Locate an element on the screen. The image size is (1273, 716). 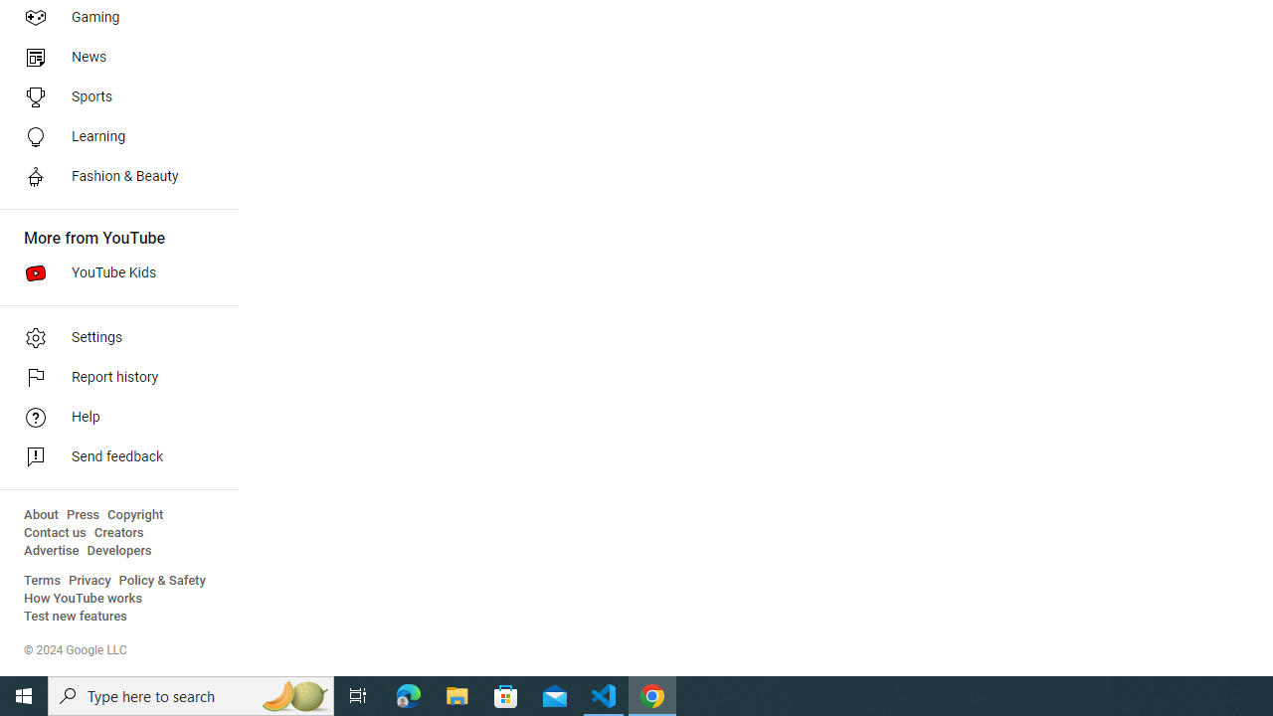
Creators is located at coordinates (117, 533).